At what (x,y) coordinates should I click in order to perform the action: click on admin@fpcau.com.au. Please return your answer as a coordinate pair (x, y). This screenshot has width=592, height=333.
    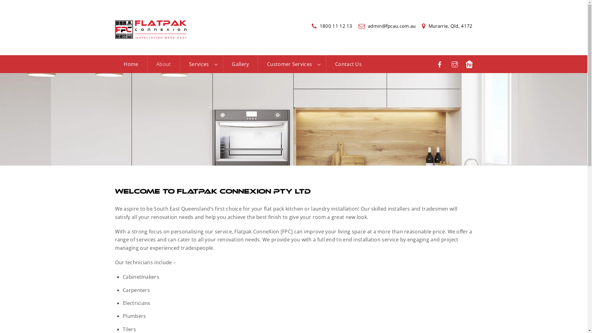
    Looking at the image, I should click on (387, 26).